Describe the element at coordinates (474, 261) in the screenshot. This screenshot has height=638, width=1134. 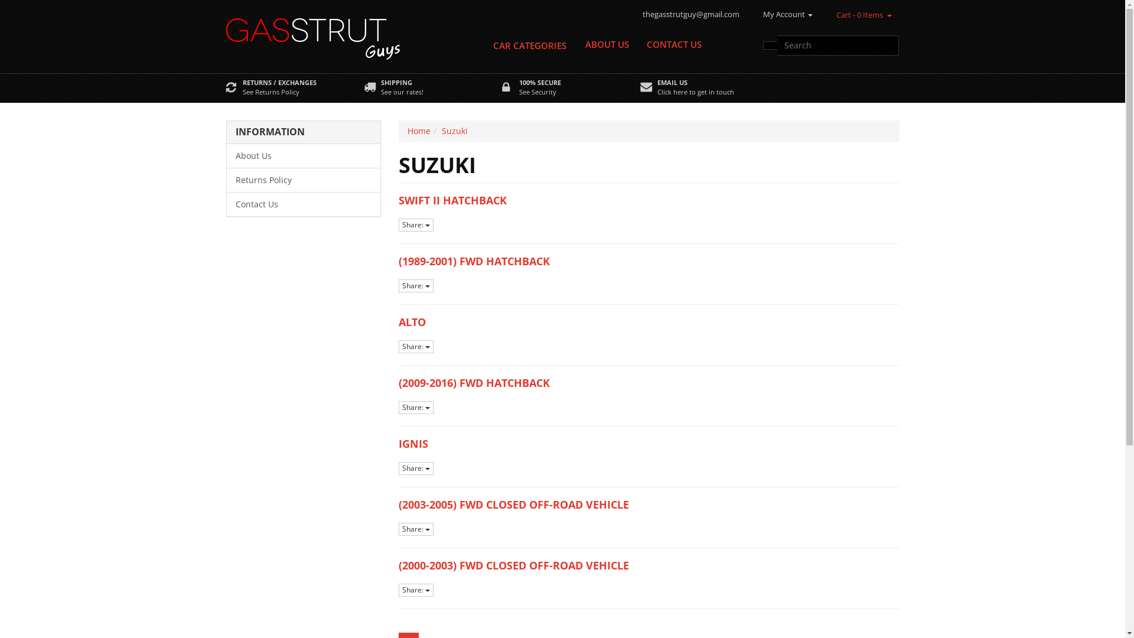
I see `(1989-2001) FWD HATCHBACK` at that location.